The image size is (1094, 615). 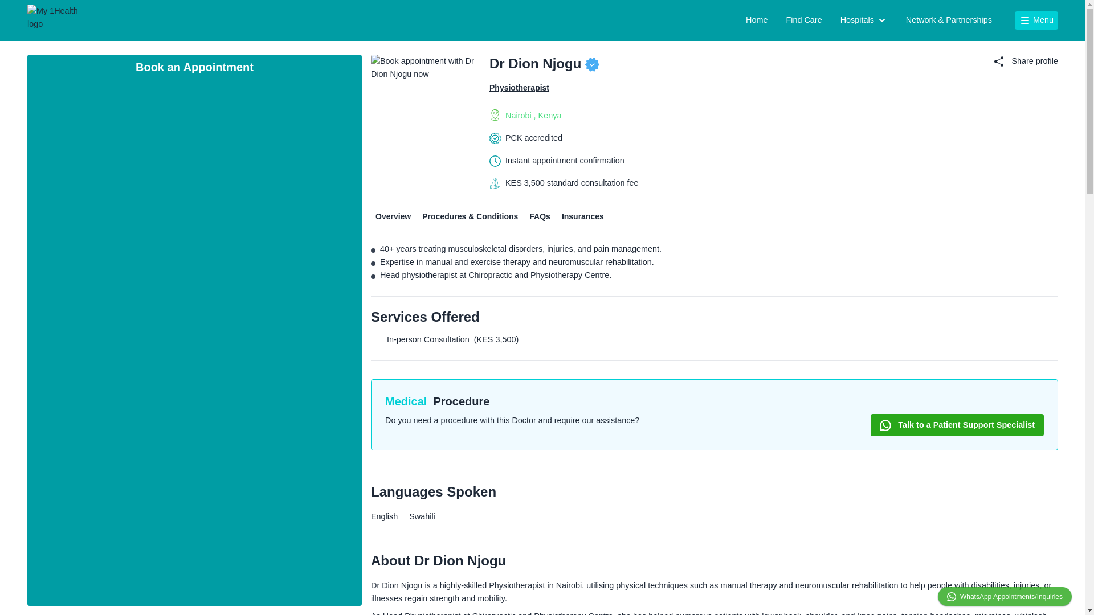 I want to click on Home, so click(x=56, y=20).